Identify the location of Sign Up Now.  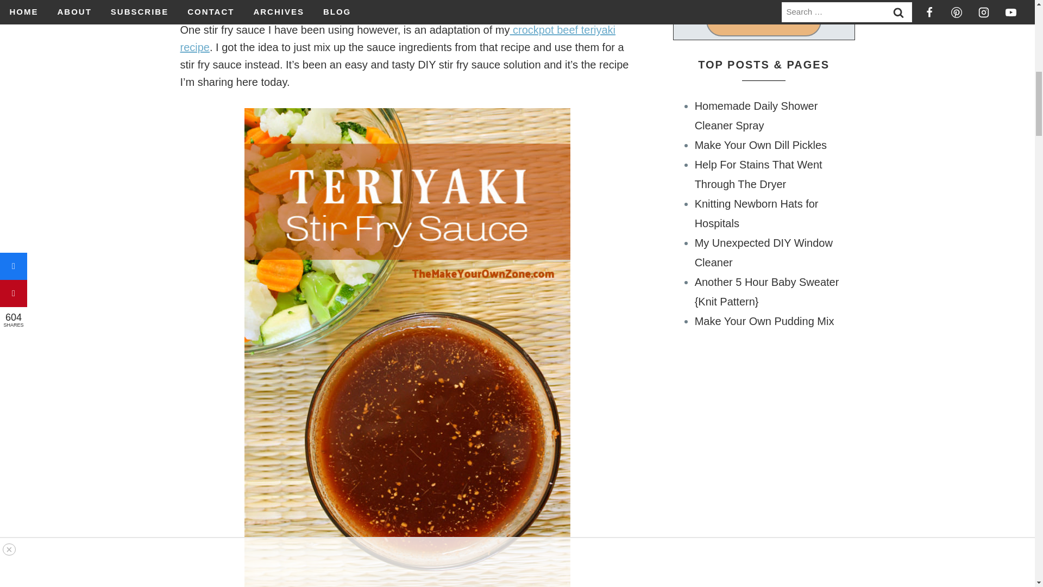
(763, 20).